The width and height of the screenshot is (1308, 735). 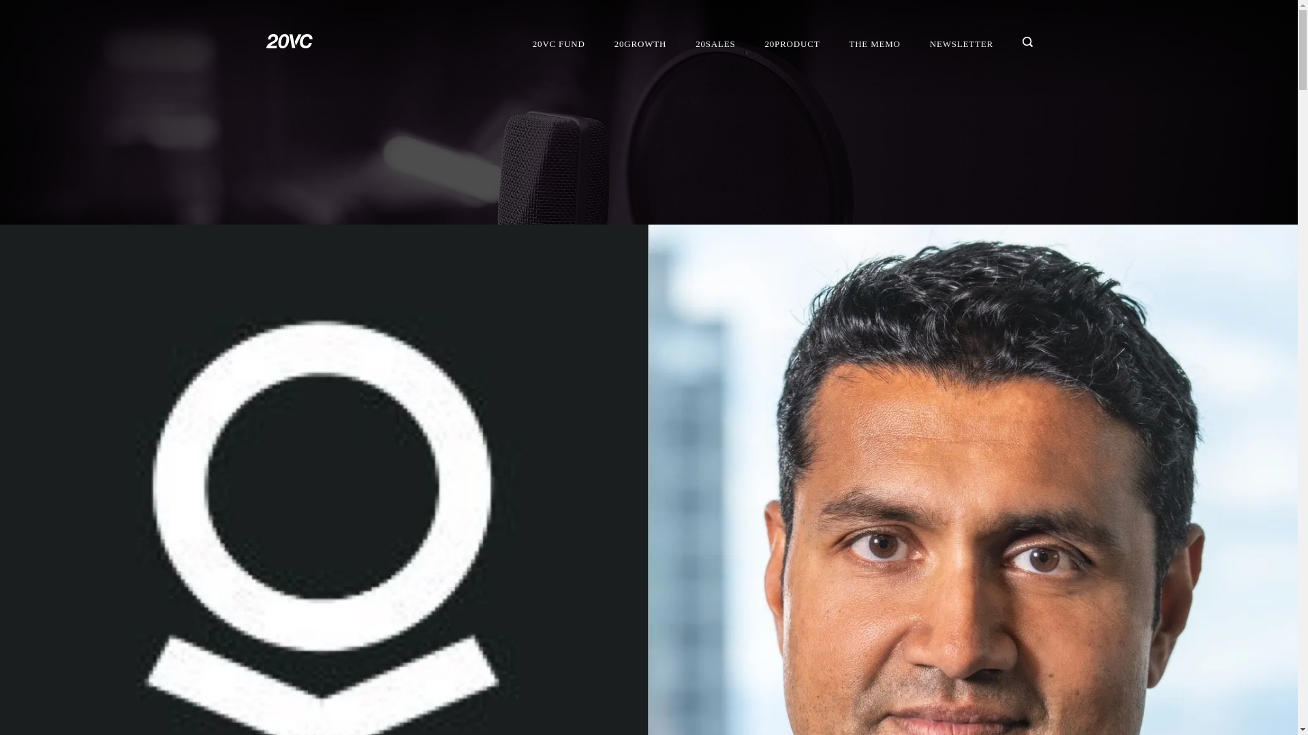 I want to click on 20PRODUCT, so click(x=792, y=44).